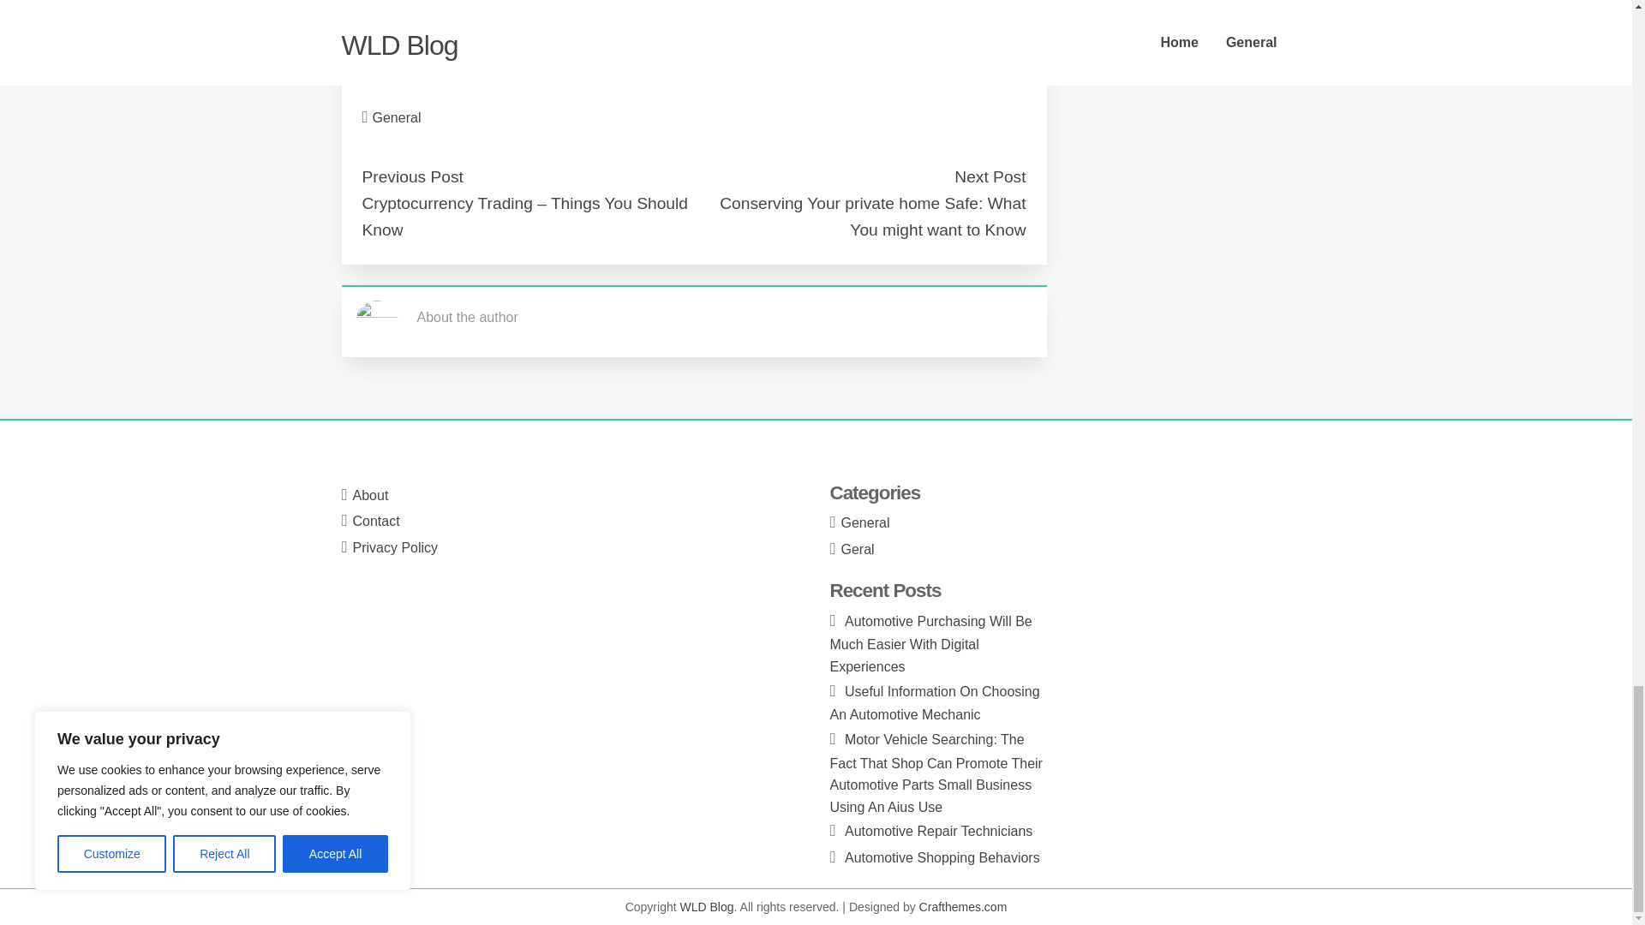 The width and height of the screenshot is (1645, 925). Describe the element at coordinates (376, 521) in the screenshot. I see `Contact` at that location.